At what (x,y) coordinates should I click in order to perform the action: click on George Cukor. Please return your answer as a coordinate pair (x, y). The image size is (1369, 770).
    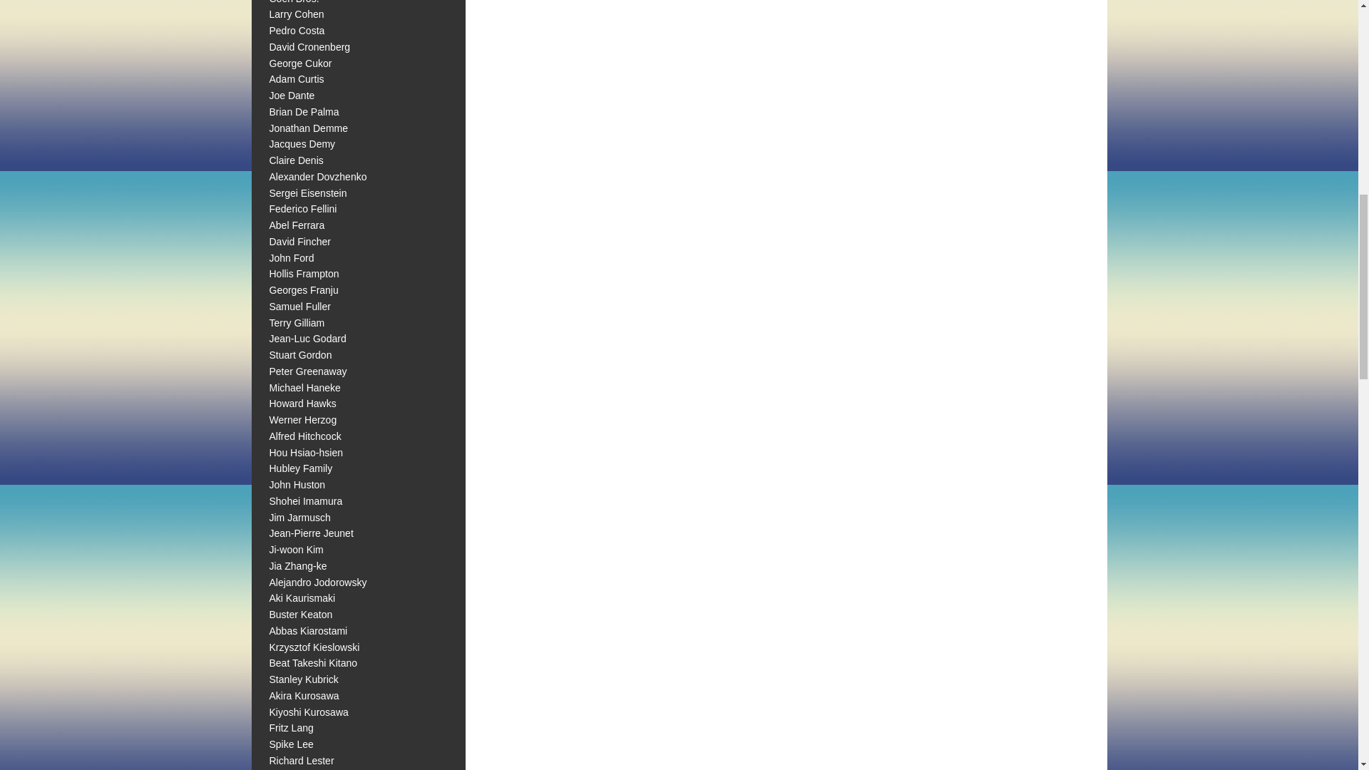
    Looking at the image, I should click on (301, 63).